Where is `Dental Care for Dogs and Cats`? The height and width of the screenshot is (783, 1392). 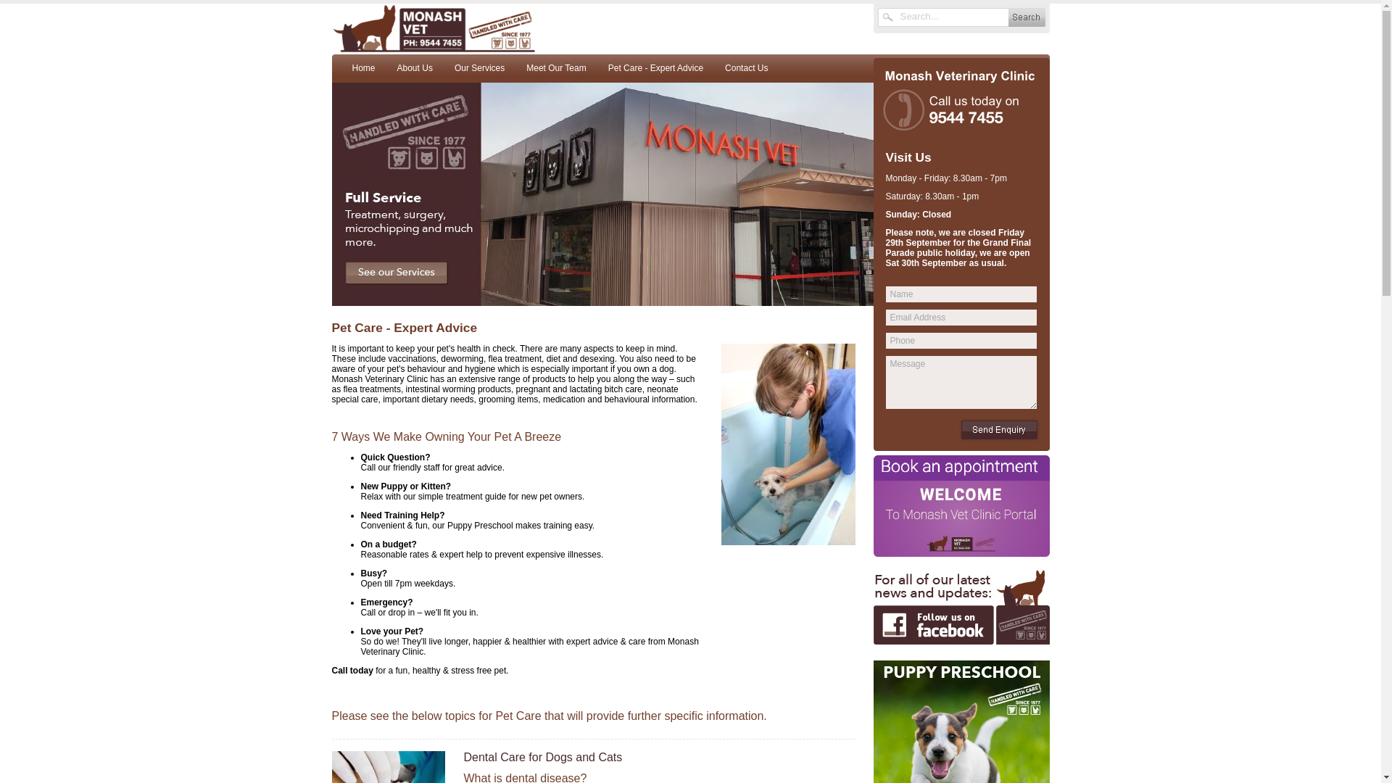 Dental Care for Dogs and Cats is located at coordinates (544, 757).